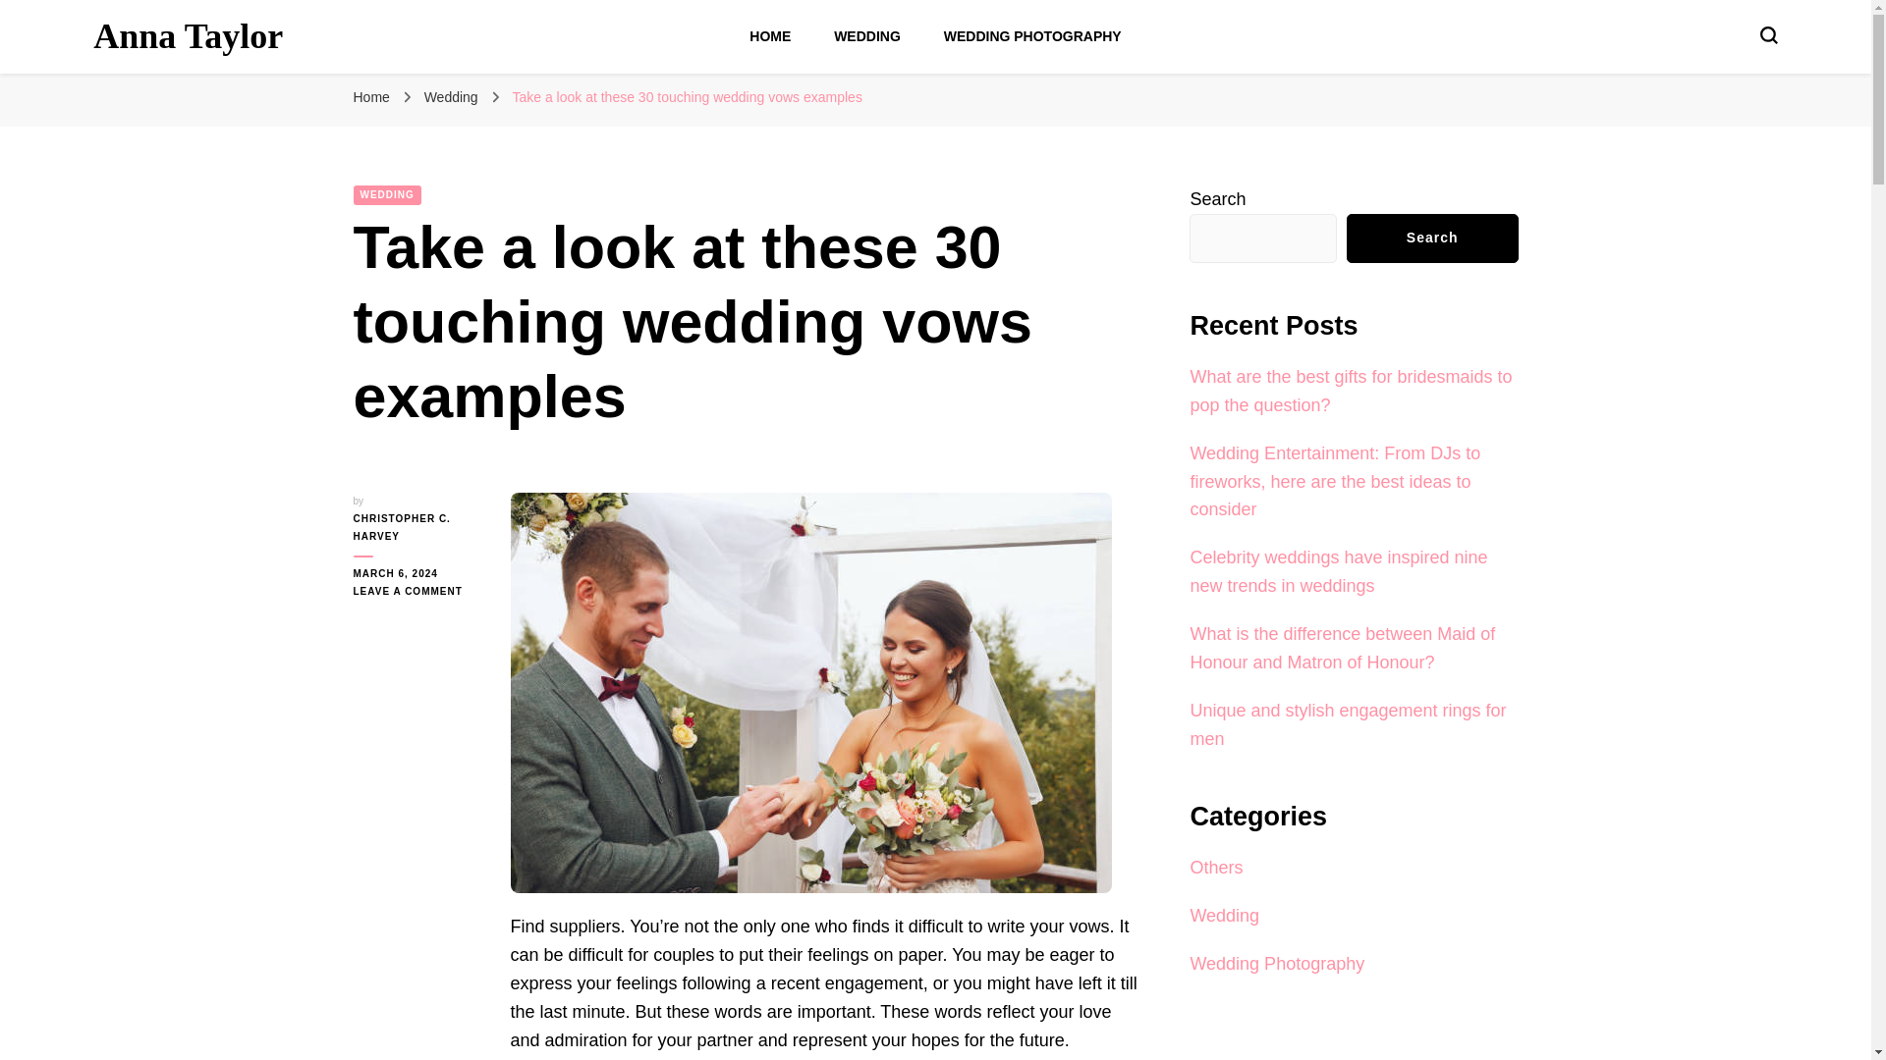 The height and width of the screenshot is (1060, 1886). Describe the element at coordinates (769, 36) in the screenshot. I see `HOME` at that location.